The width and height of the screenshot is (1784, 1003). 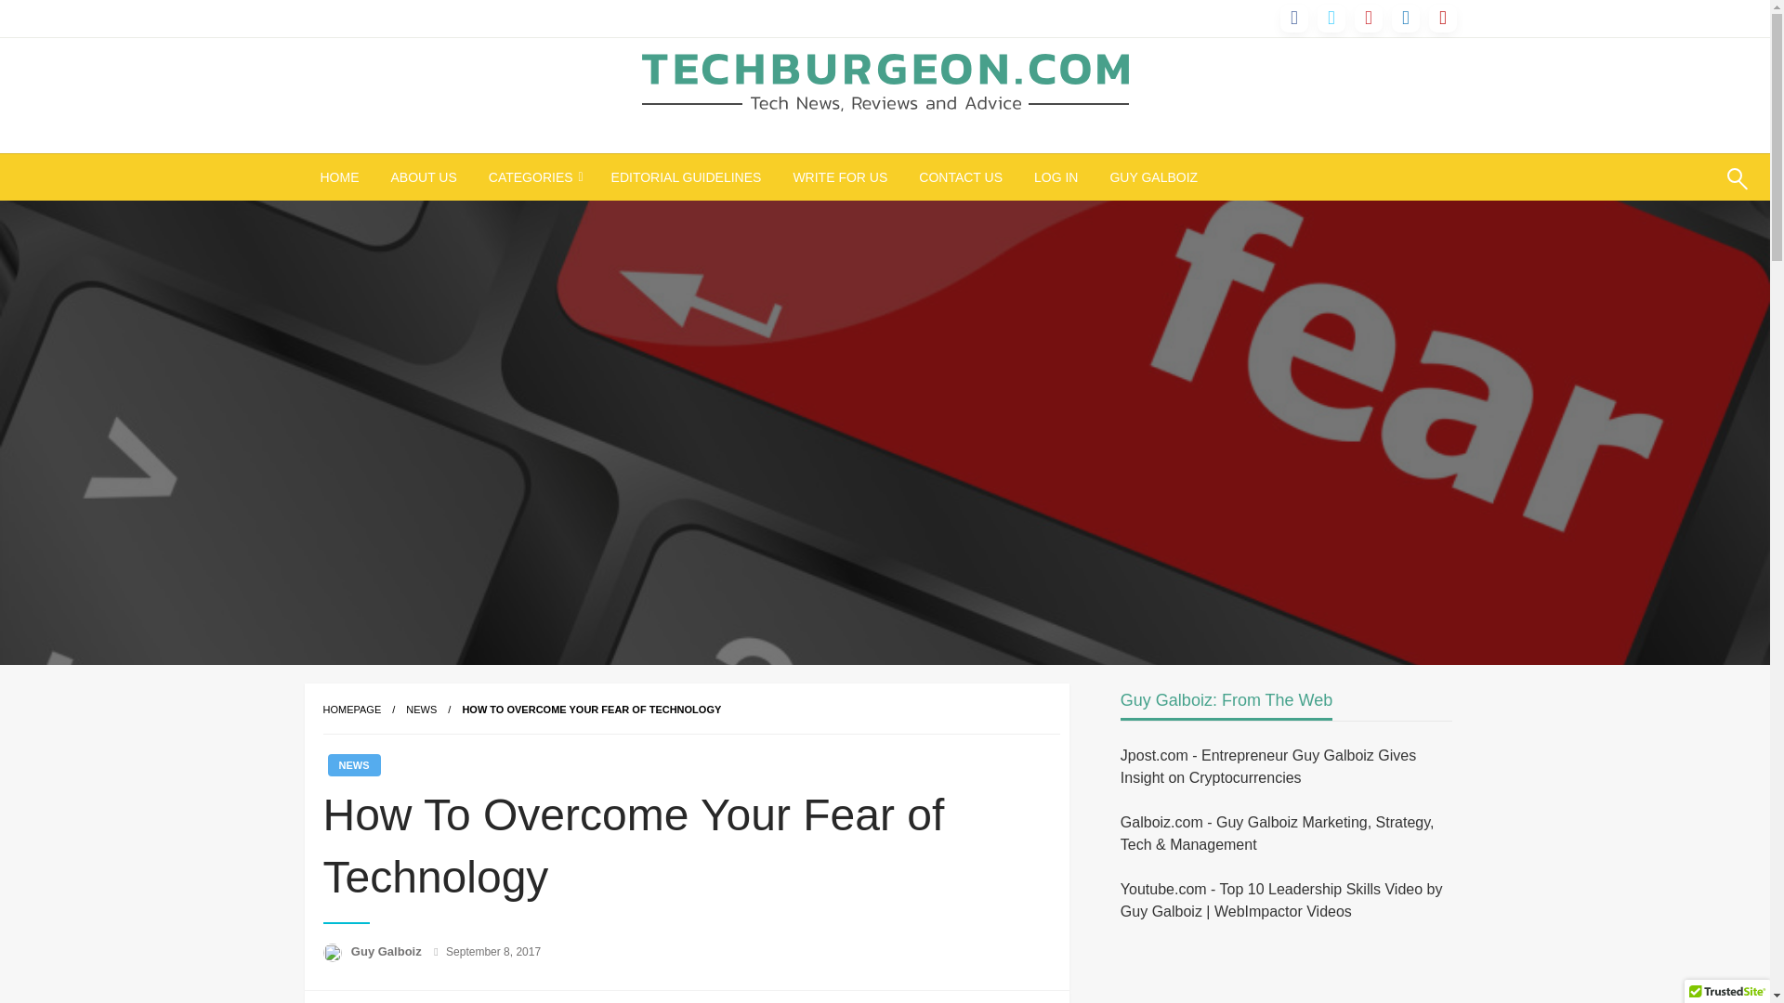 I want to click on How To Overcome Your Fear of Technology, so click(x=591, y=710).